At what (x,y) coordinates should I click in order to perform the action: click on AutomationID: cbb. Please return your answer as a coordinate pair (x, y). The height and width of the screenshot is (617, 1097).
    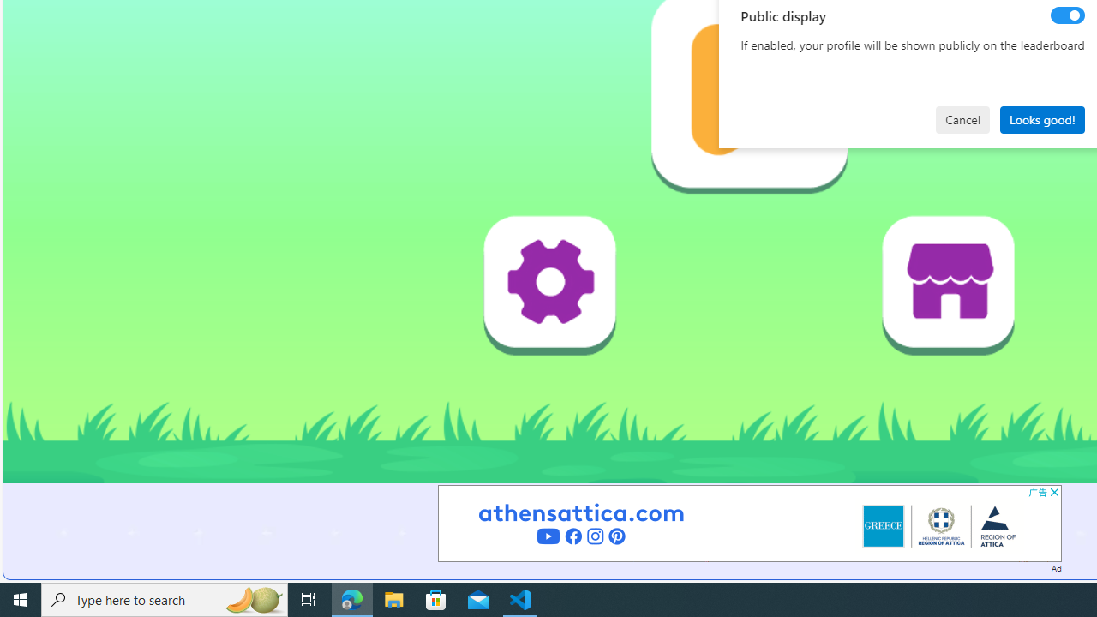
    Looking at the image, I should click on (1054, 492).